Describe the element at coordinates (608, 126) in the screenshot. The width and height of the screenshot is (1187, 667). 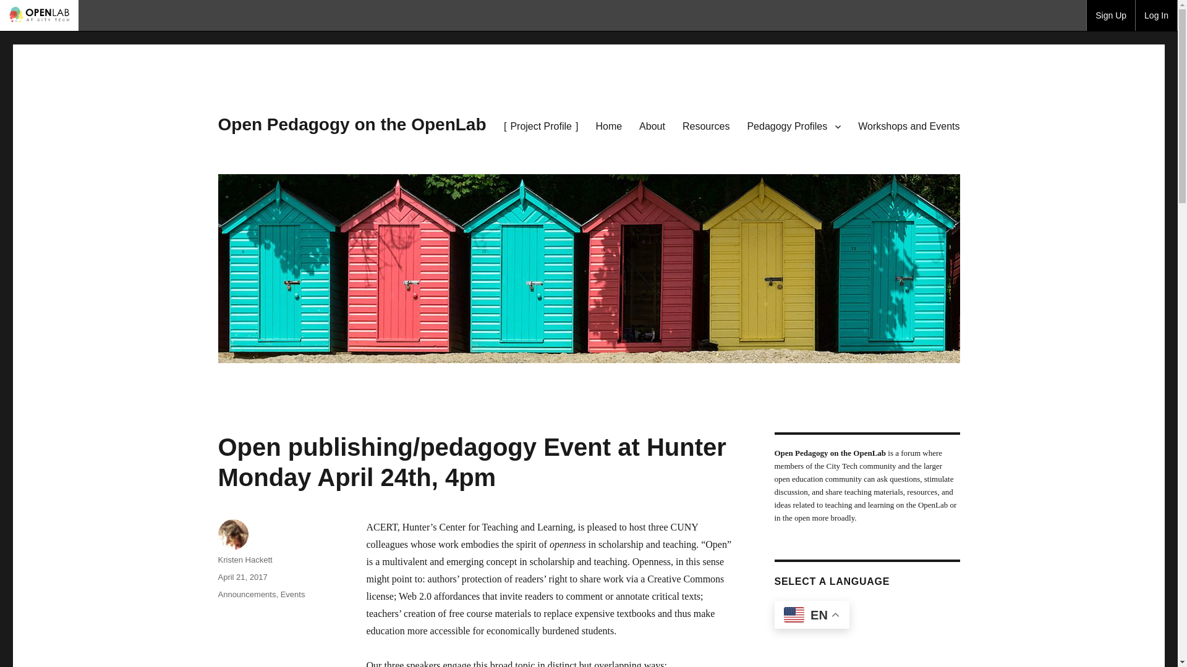
I see `Home` at that location.